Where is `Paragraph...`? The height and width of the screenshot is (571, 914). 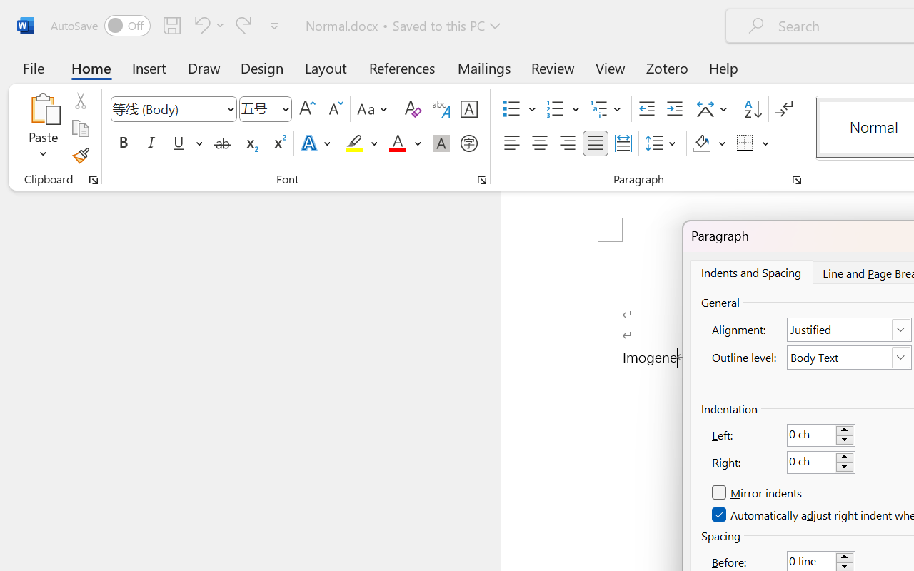 Paragraph... is located at coordinates (796, 180).